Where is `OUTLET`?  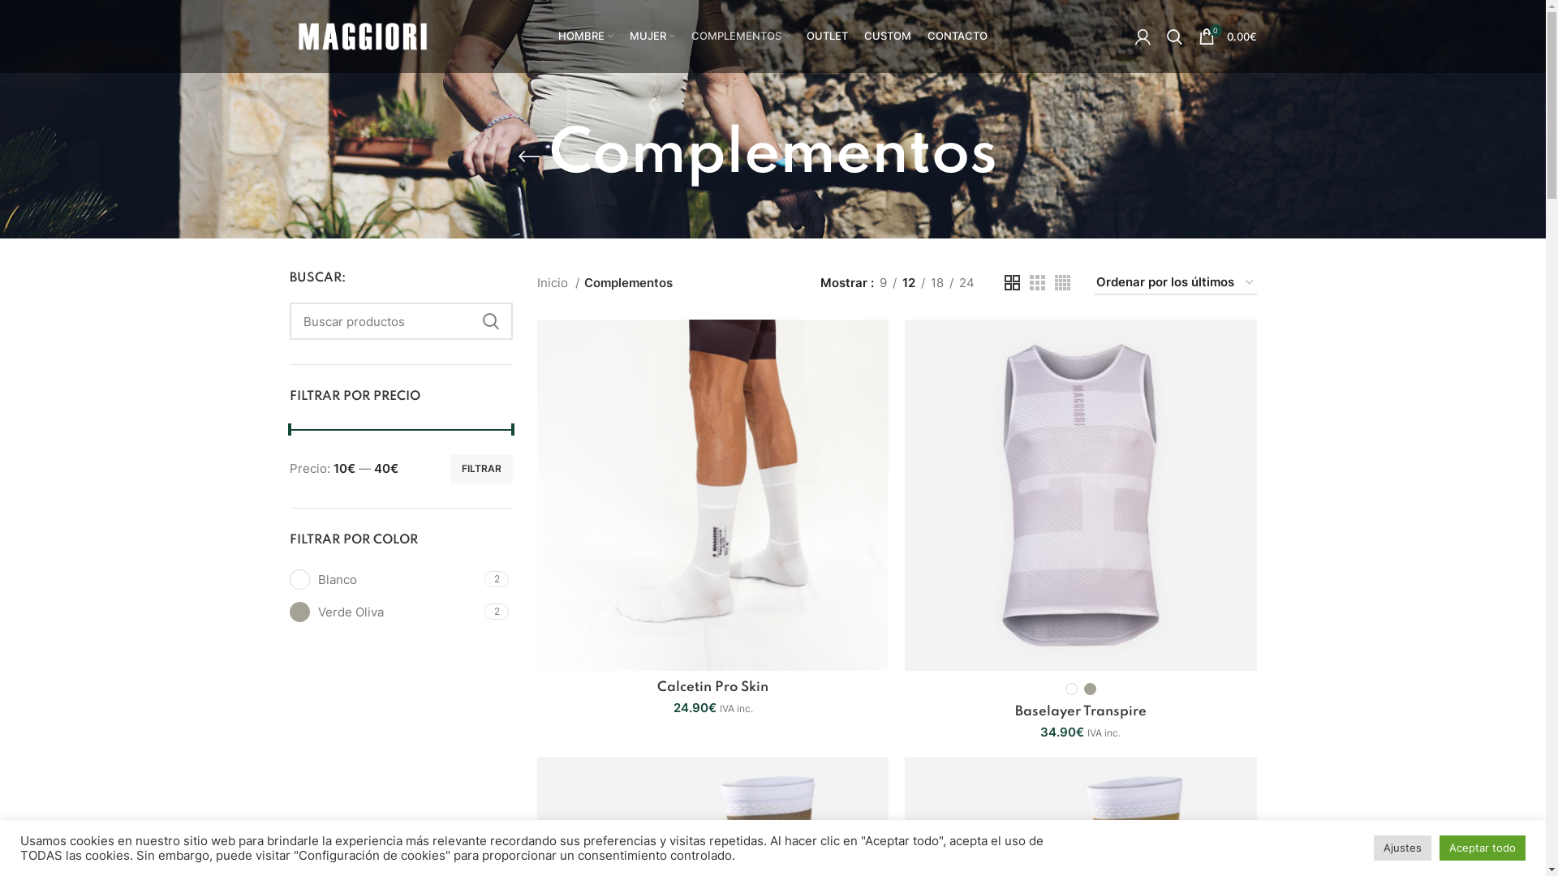
OUTLET is located at coordinates (827, 36).